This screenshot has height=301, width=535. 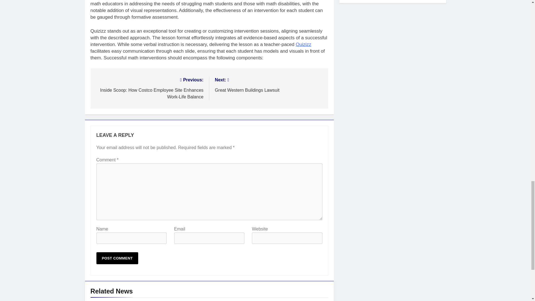 What do you see at coordinates (269, 84) in the screenshot?
I see `Post Comment` at bounding box center [269, 84].